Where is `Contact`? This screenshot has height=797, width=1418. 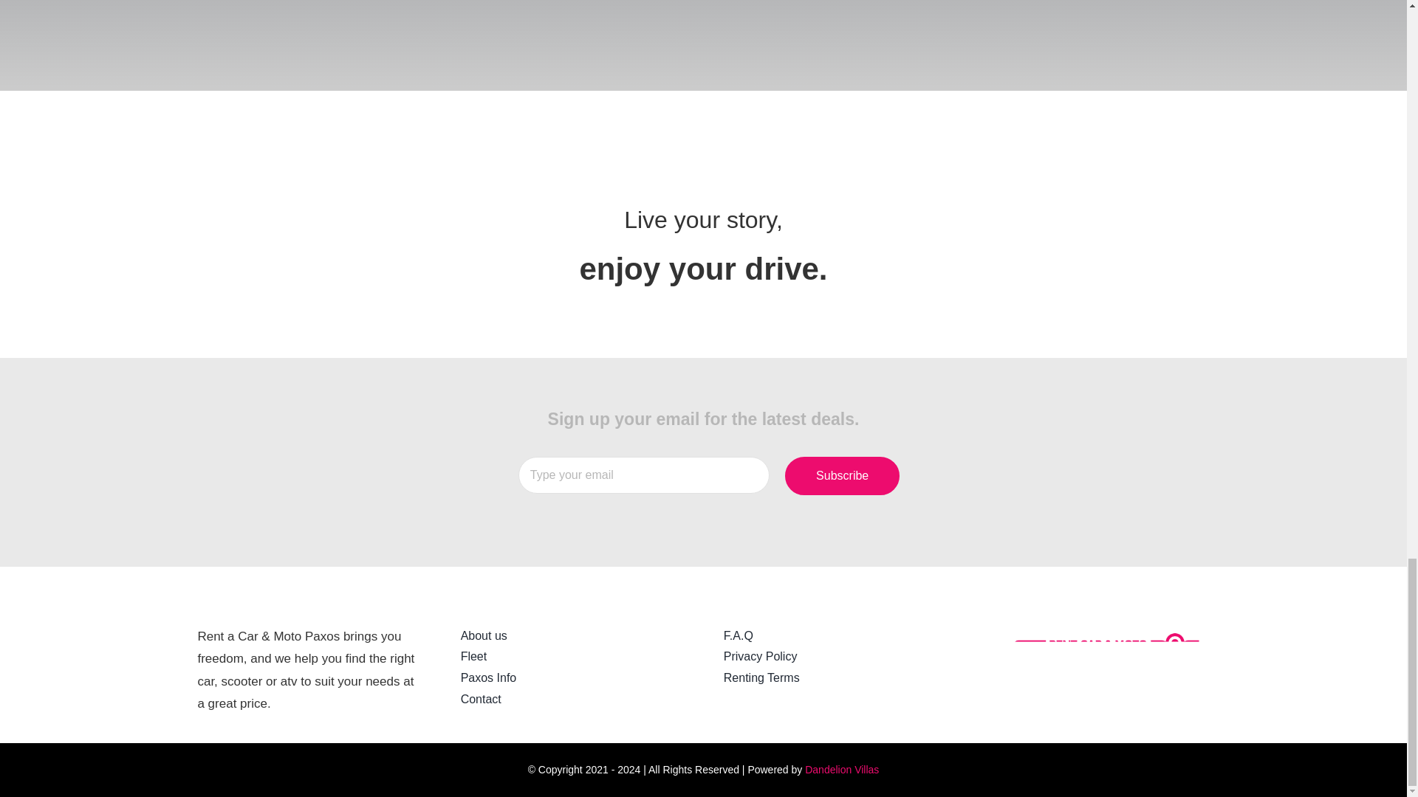 Contact is located at coordinates (572, 700).